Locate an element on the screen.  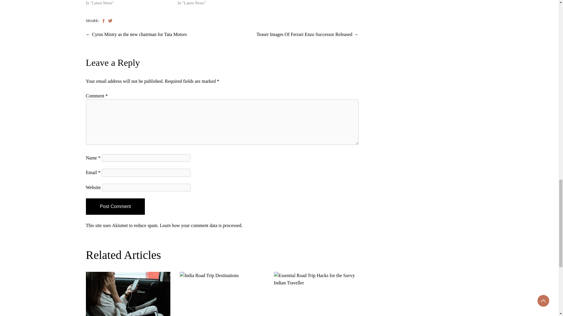
Post Comment is located at coordinates (115, 207).